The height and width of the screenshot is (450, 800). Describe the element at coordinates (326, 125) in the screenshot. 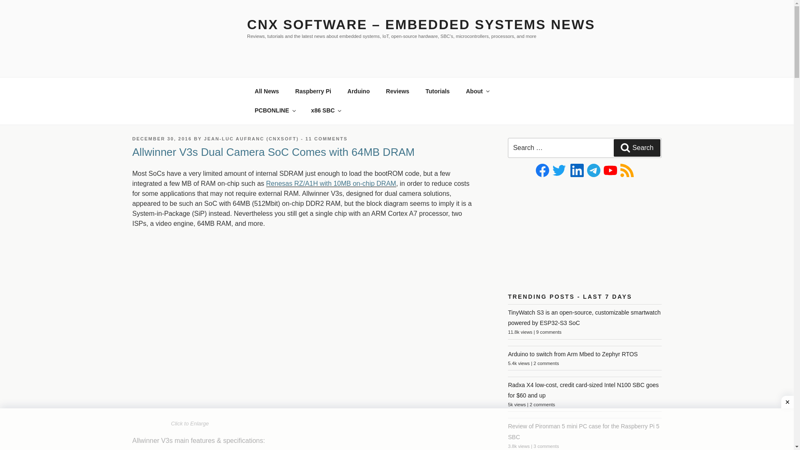

I see `x86 SBC` at that location.